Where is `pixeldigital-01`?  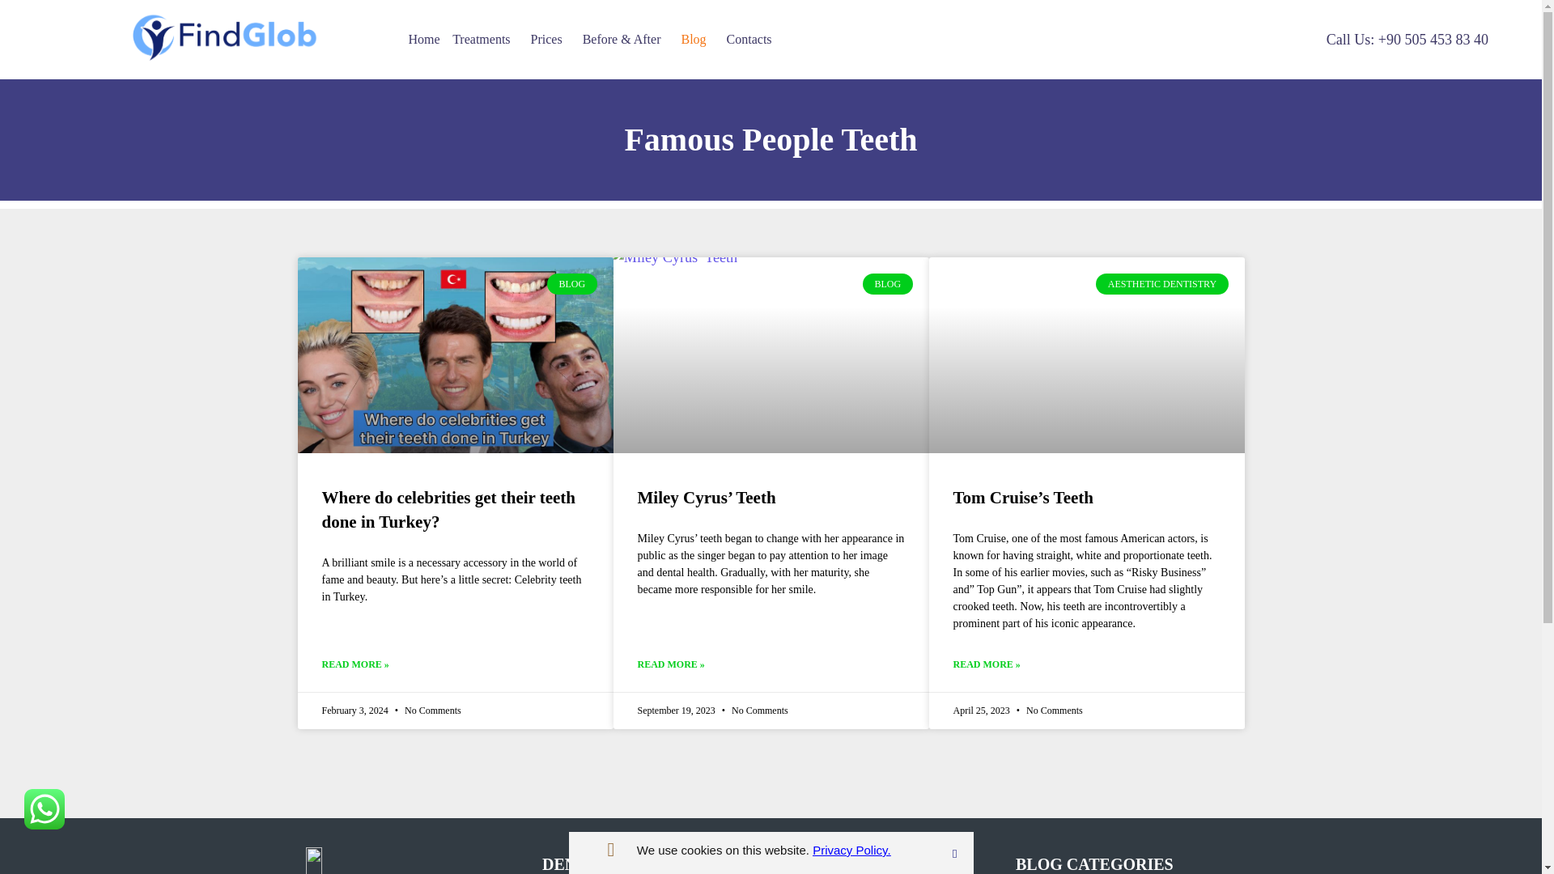
pixeldigital-01 is located at coordinates (224, 39).